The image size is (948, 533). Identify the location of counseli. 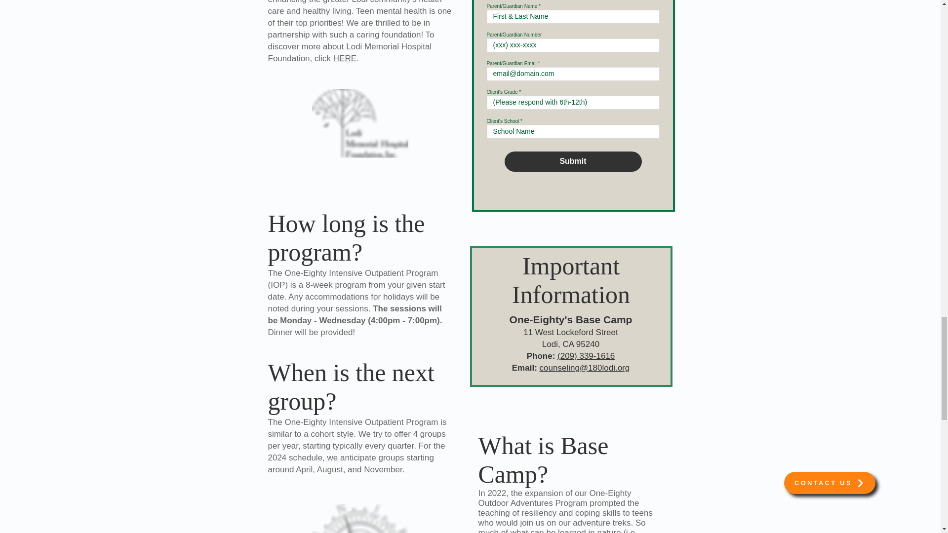
(555, 367).